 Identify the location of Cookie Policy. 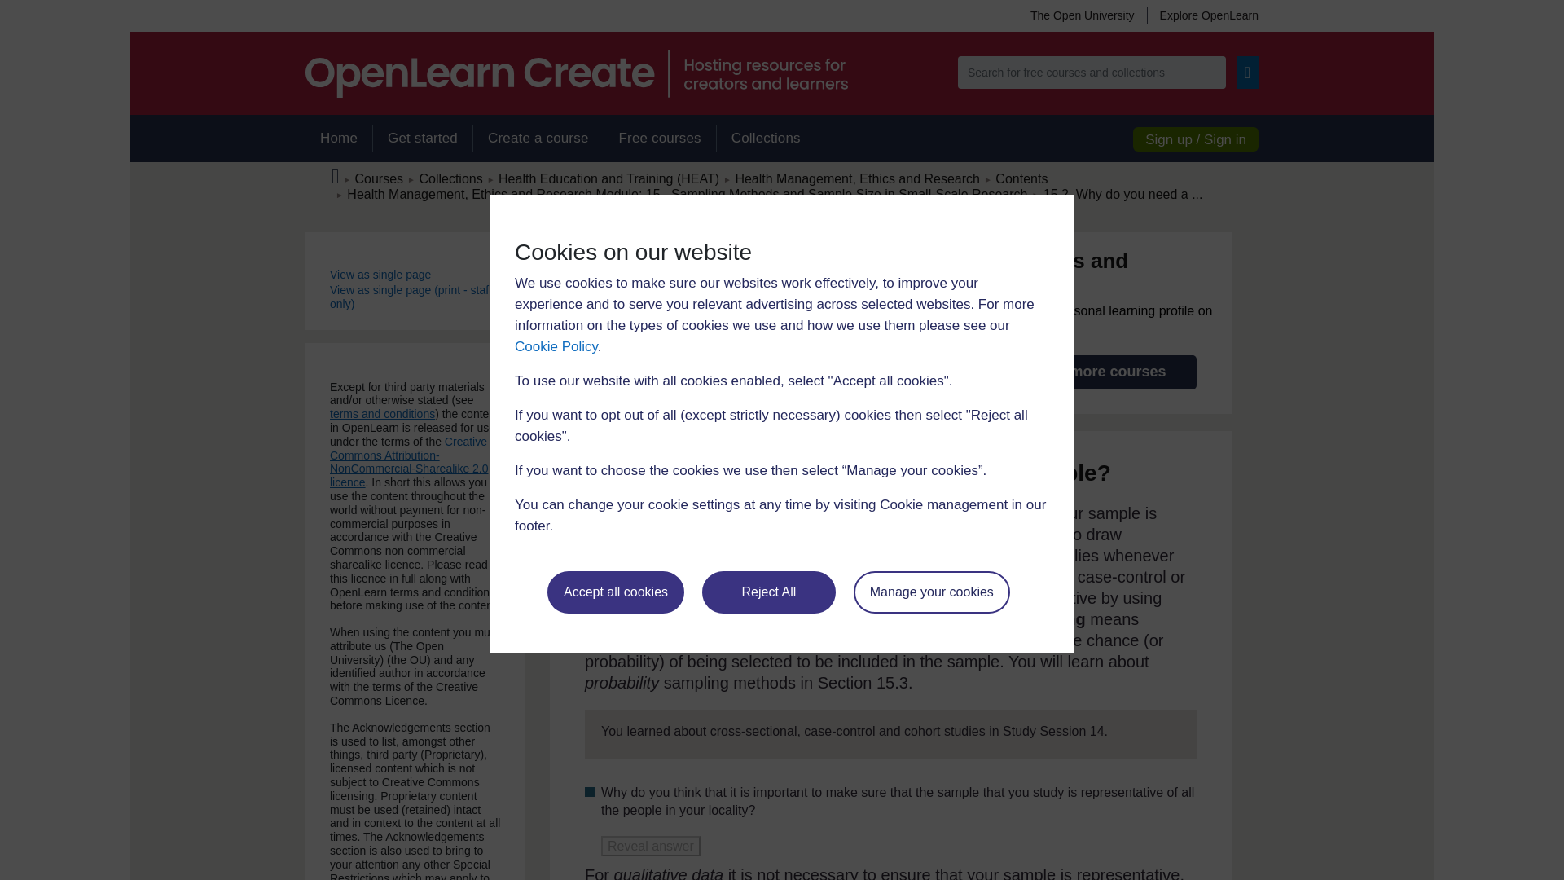
(556, 346).